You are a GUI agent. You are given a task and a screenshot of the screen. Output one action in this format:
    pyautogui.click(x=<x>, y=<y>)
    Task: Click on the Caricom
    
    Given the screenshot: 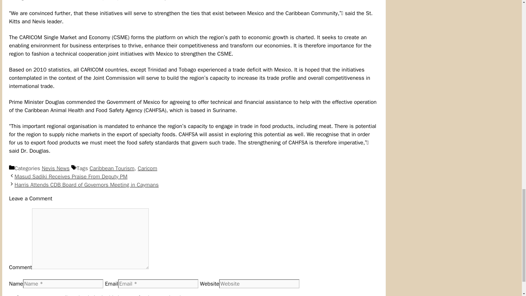 What is the action you would take?
    pyautogui.click(x=147, y=168)
    